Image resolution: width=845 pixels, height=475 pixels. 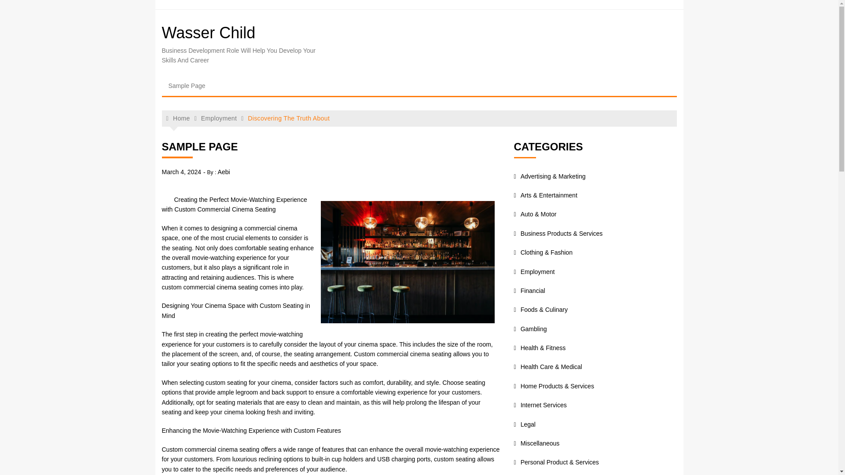 I want to click on Employment, so click(x=534, y=272).